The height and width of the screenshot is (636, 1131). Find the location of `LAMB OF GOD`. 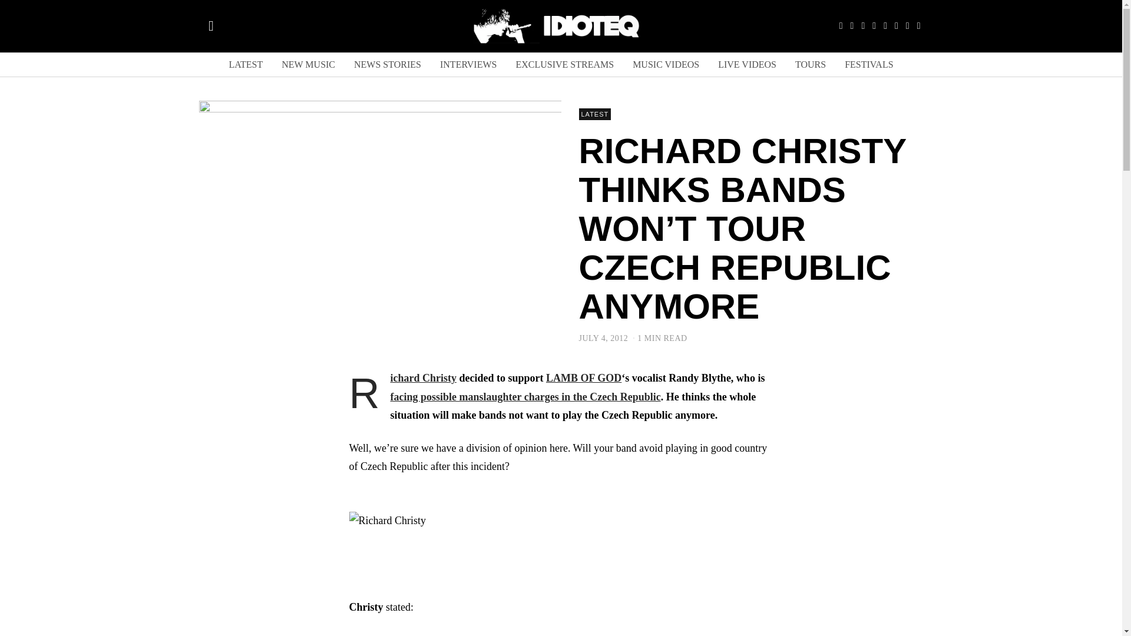

LAMB OF GOD is located at coordinates (583, 378).